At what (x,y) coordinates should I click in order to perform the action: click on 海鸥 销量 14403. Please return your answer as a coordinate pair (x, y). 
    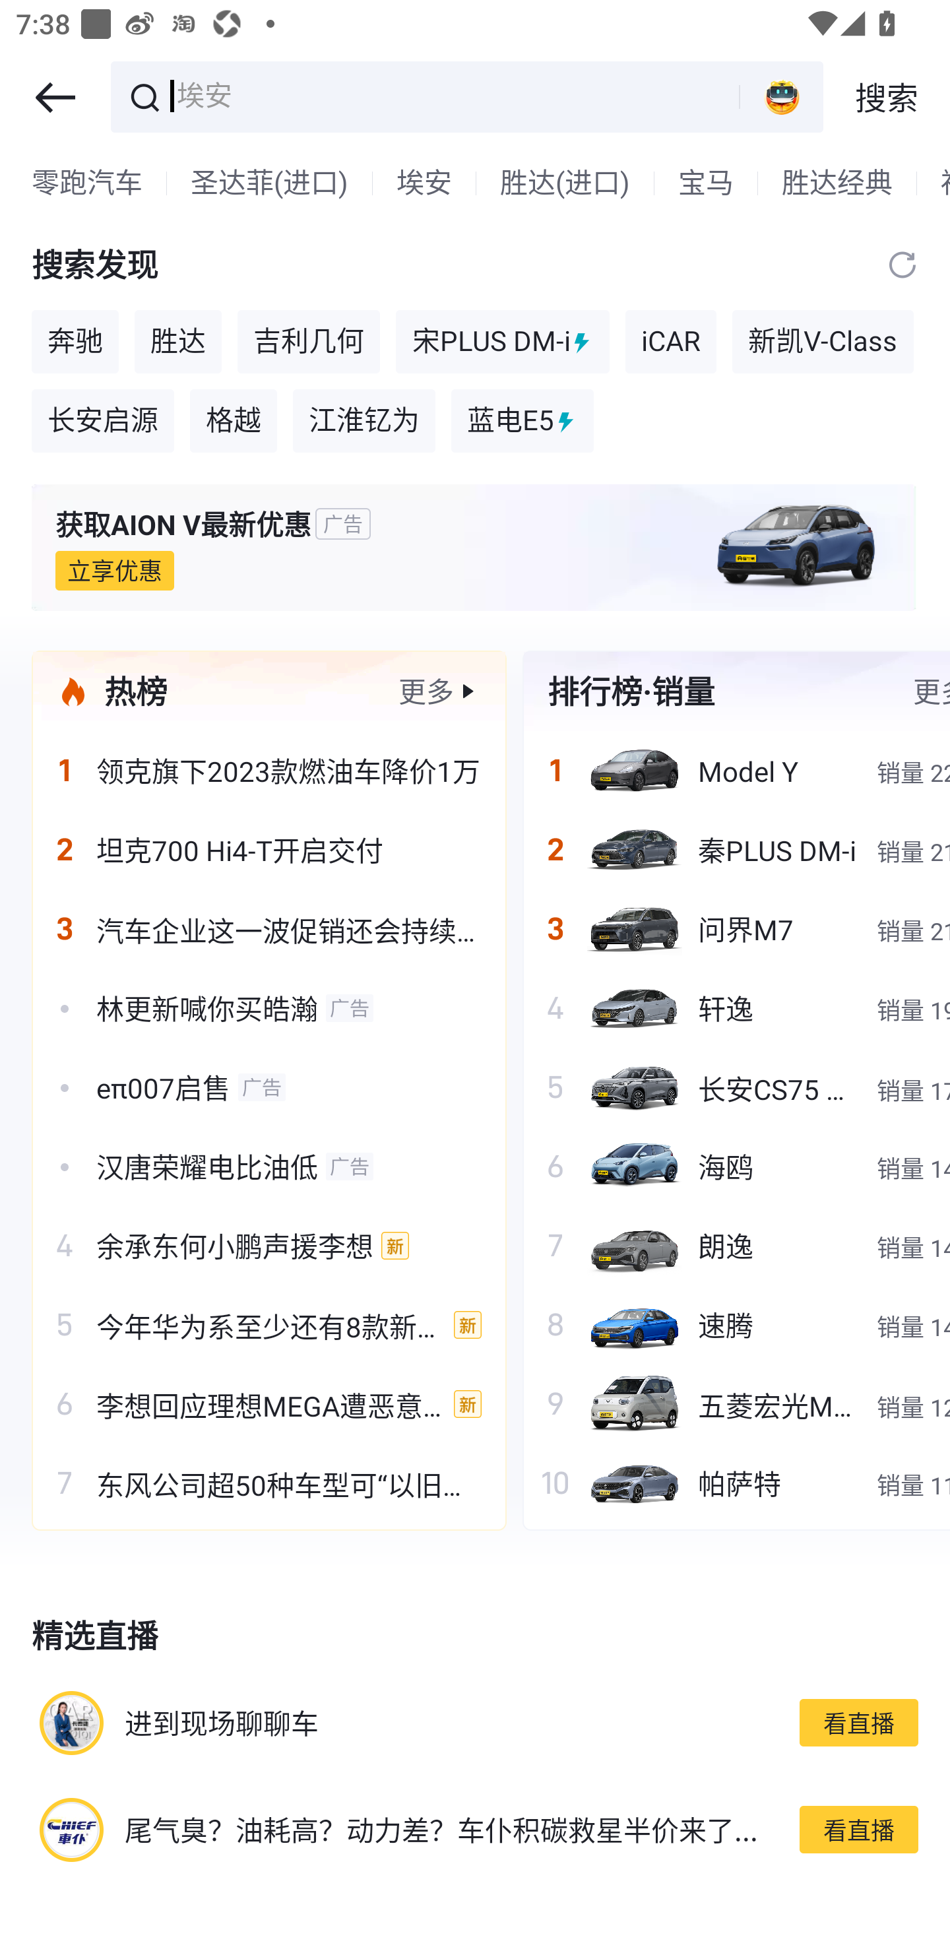
    Looking at the image, I should click on (736, 1167).